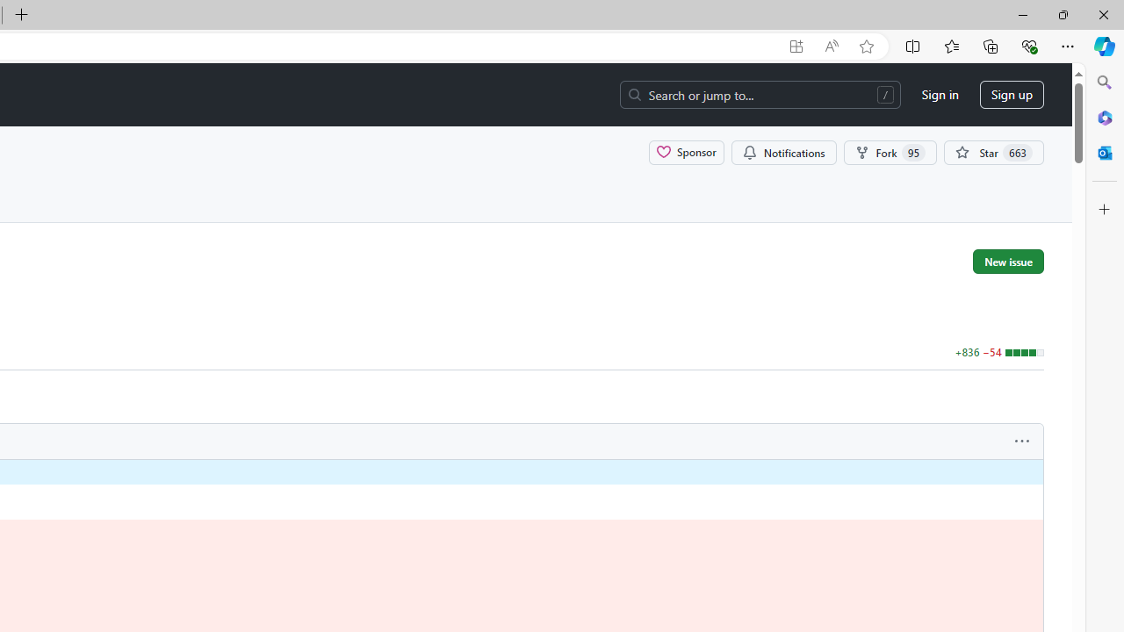 This screenshot has height=632, width=1124. Describe the element at coordinates (687, 152) in the screenshot. I see `Sponsor MajkiIT/polish-ads-filter` at that location.